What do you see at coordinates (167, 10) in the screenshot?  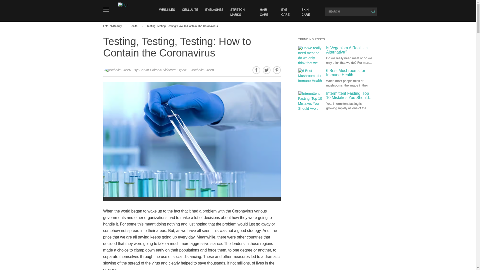 I see `WRINKLES` at bounding box center [167, 10].